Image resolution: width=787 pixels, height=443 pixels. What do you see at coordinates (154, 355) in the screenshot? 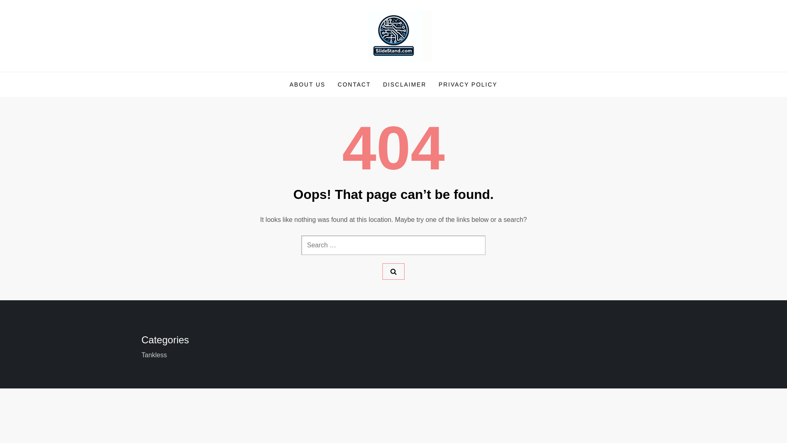
I see `Tankless` at bounding box center [154, 355].